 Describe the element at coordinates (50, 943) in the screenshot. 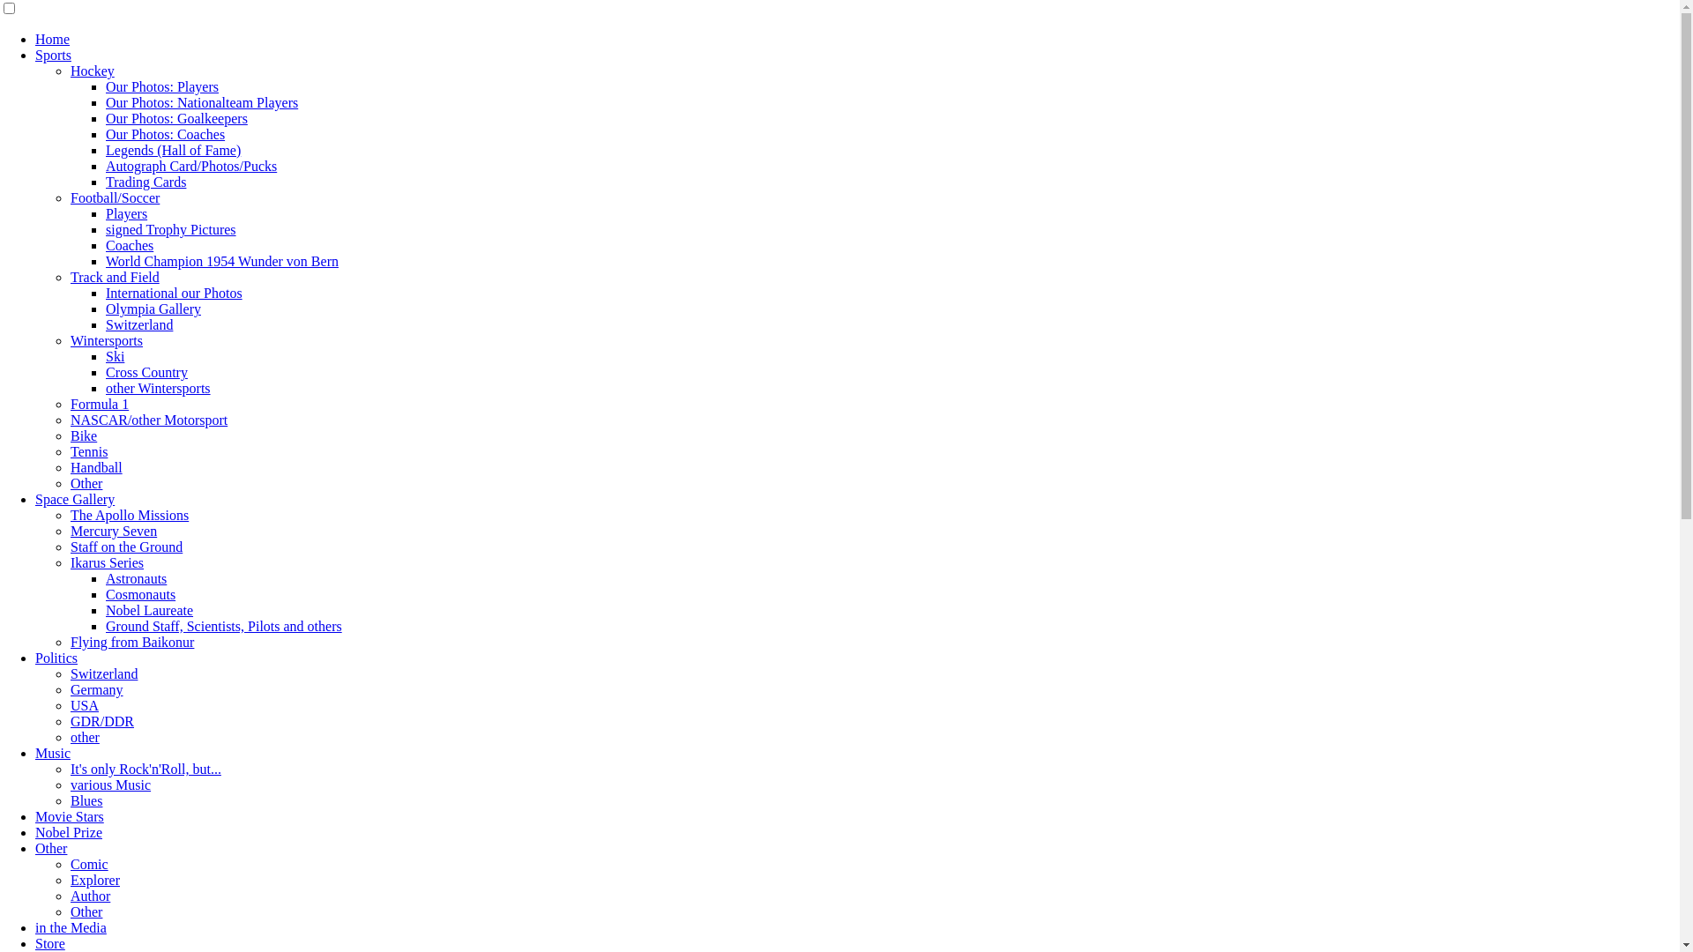

I see `Store` at that location.